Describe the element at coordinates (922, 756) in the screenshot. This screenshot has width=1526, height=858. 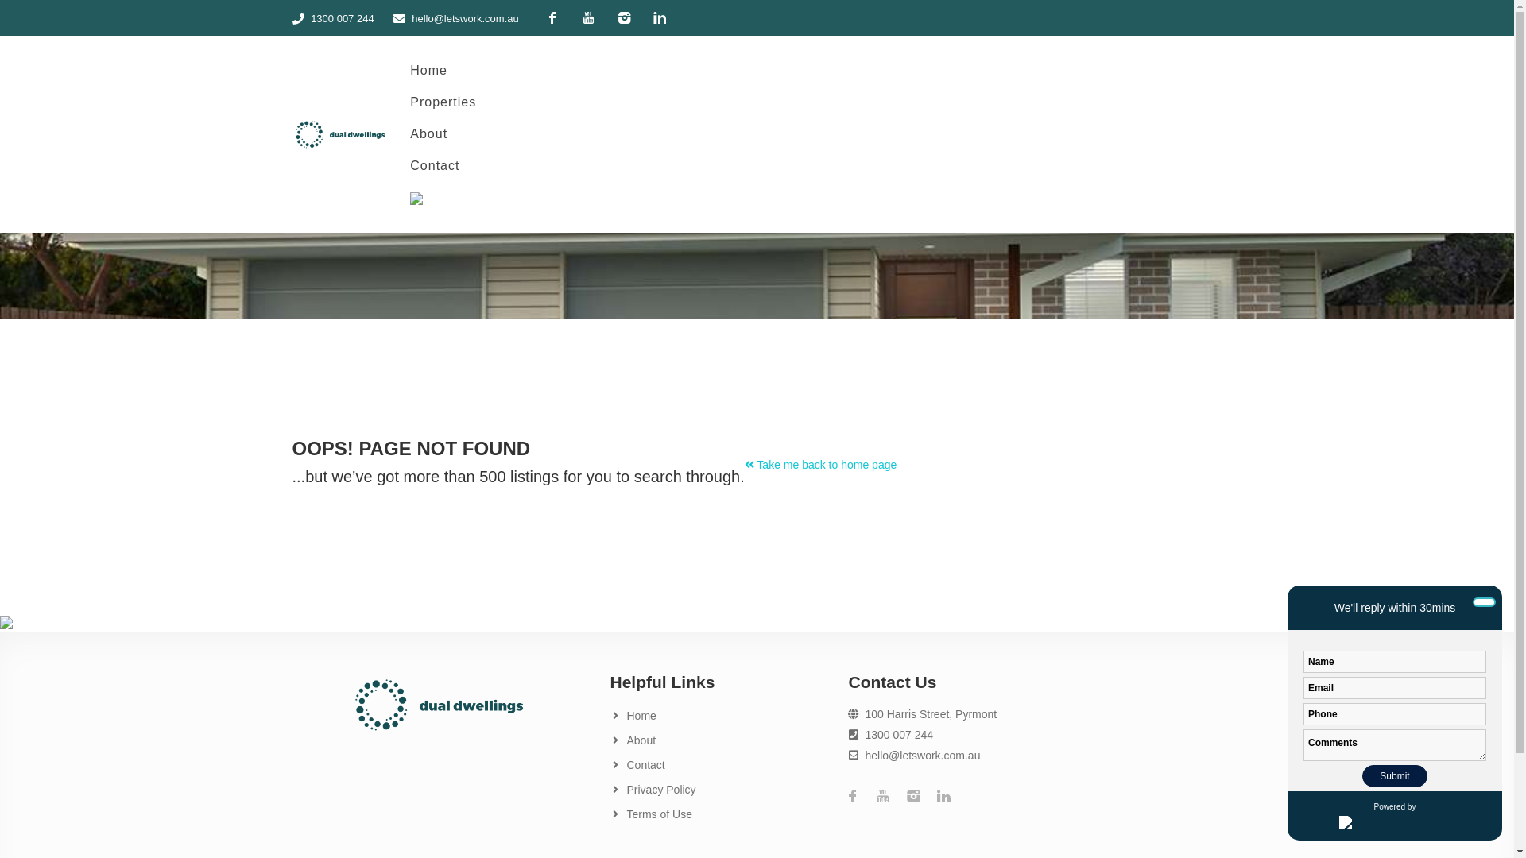
I see `hello@letswork.com.au` at that location.